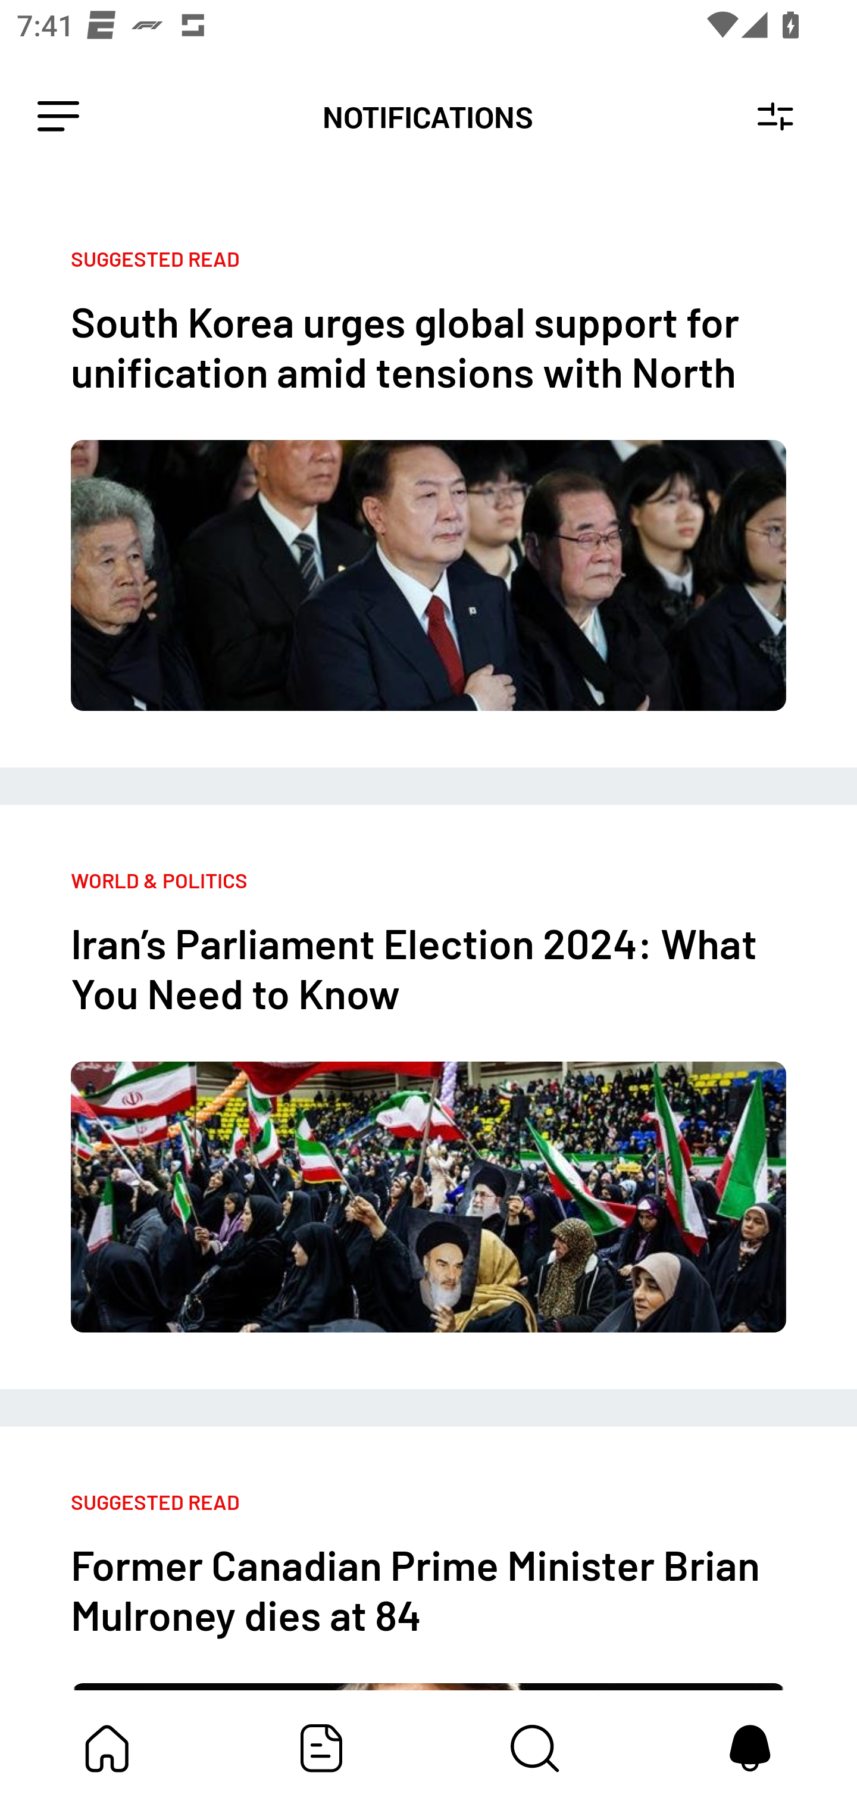  What do you see at coordinates (775, 117) in the screenshot?
I see `Notification Settings` at bounding box center [775, 117].